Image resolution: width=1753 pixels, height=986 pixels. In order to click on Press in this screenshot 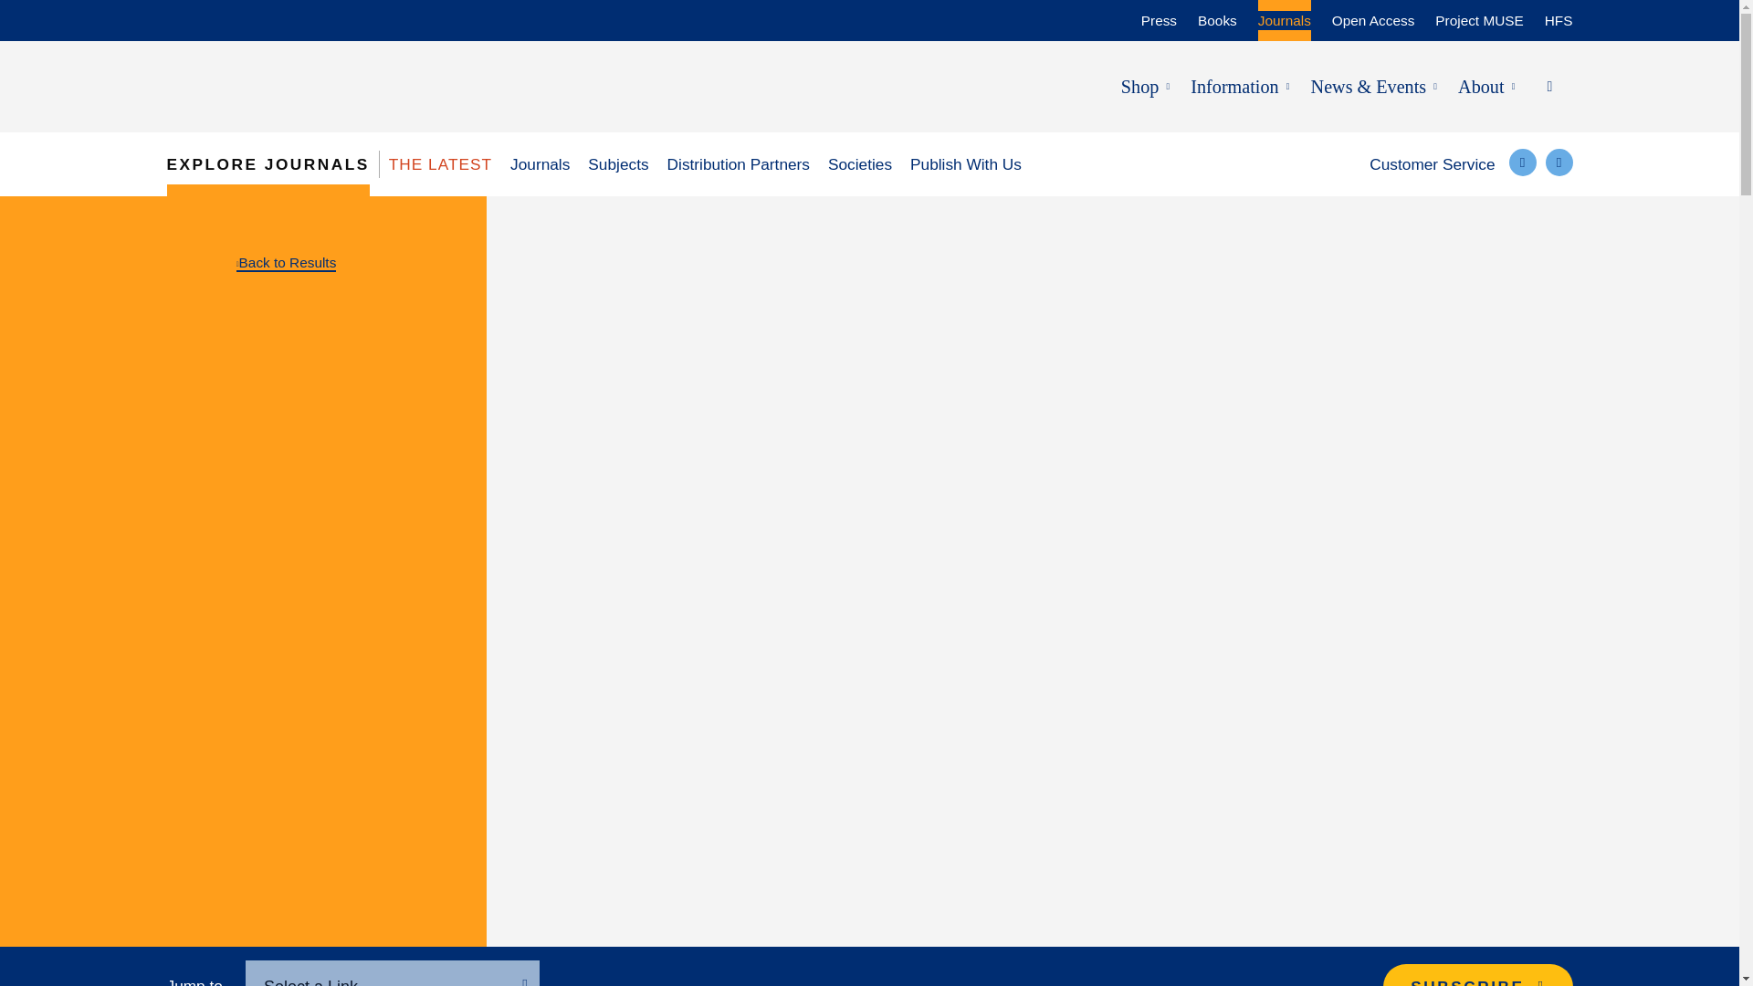, I will do `click(1158, 15)`.